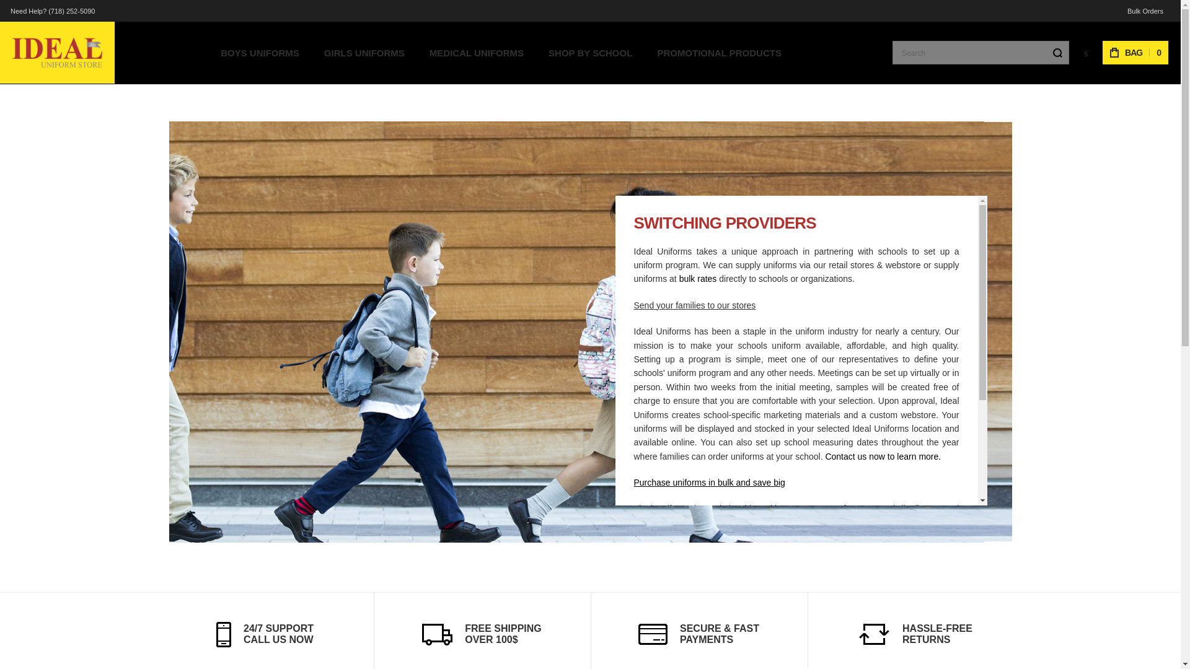 This screenshot has height=669, width=1190. Describe the element at coordinates (1145, 11) in the screenshot. I see `Bulk Orders` at that location.